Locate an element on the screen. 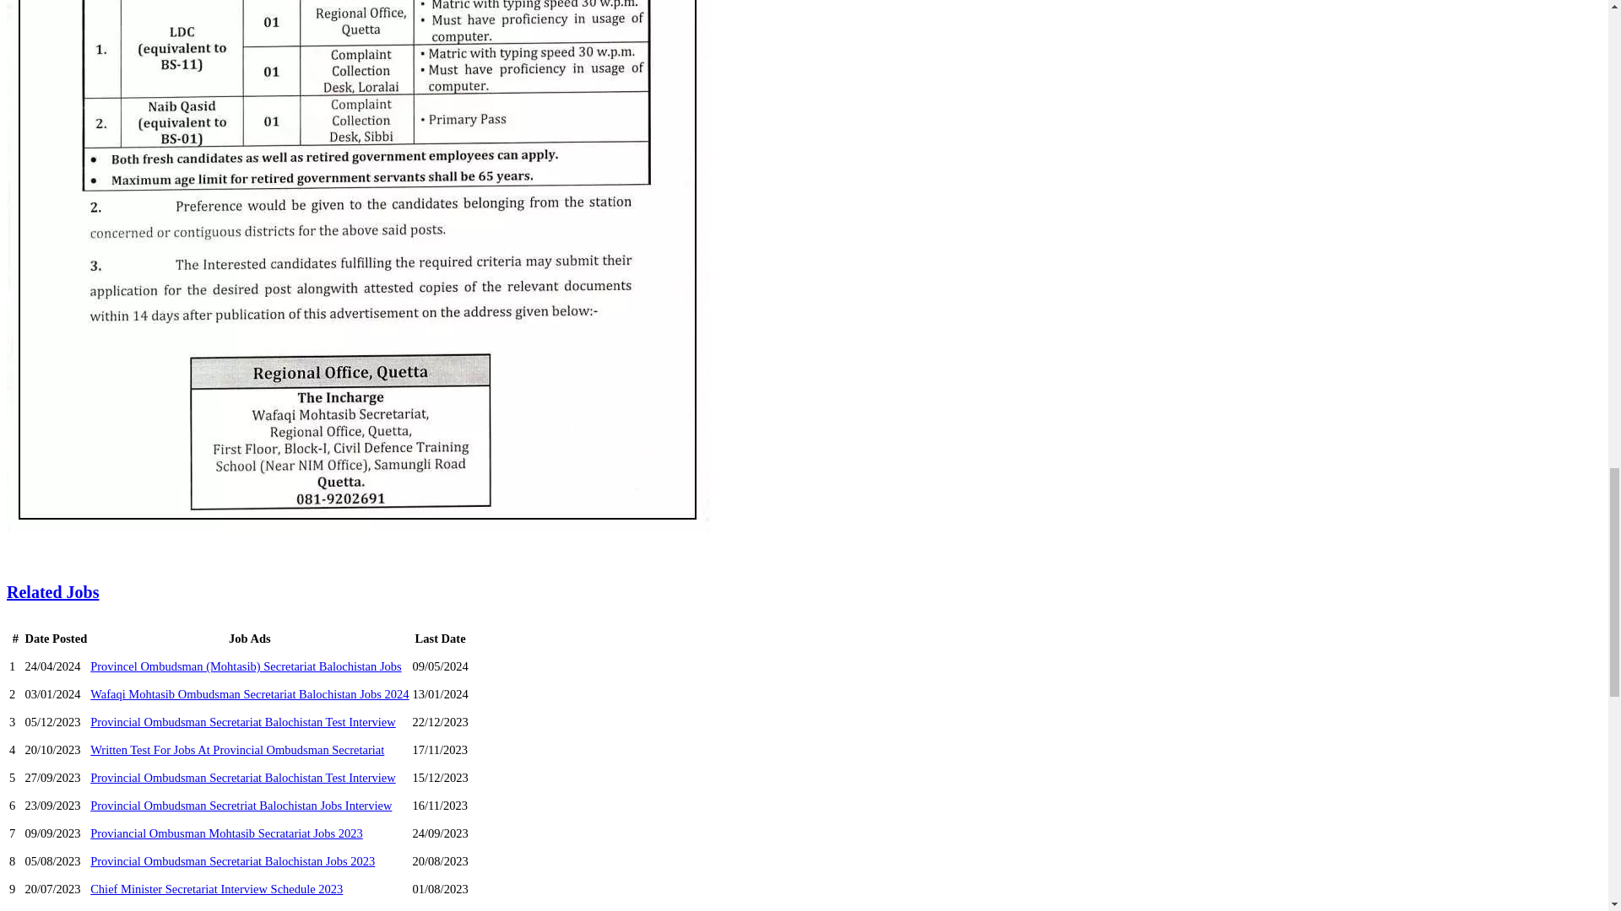 This screenshot has height=911, width=1621. Provincial Ombudsman Secretariat Balochistan Test Interview is located at coordinates (243, 722).